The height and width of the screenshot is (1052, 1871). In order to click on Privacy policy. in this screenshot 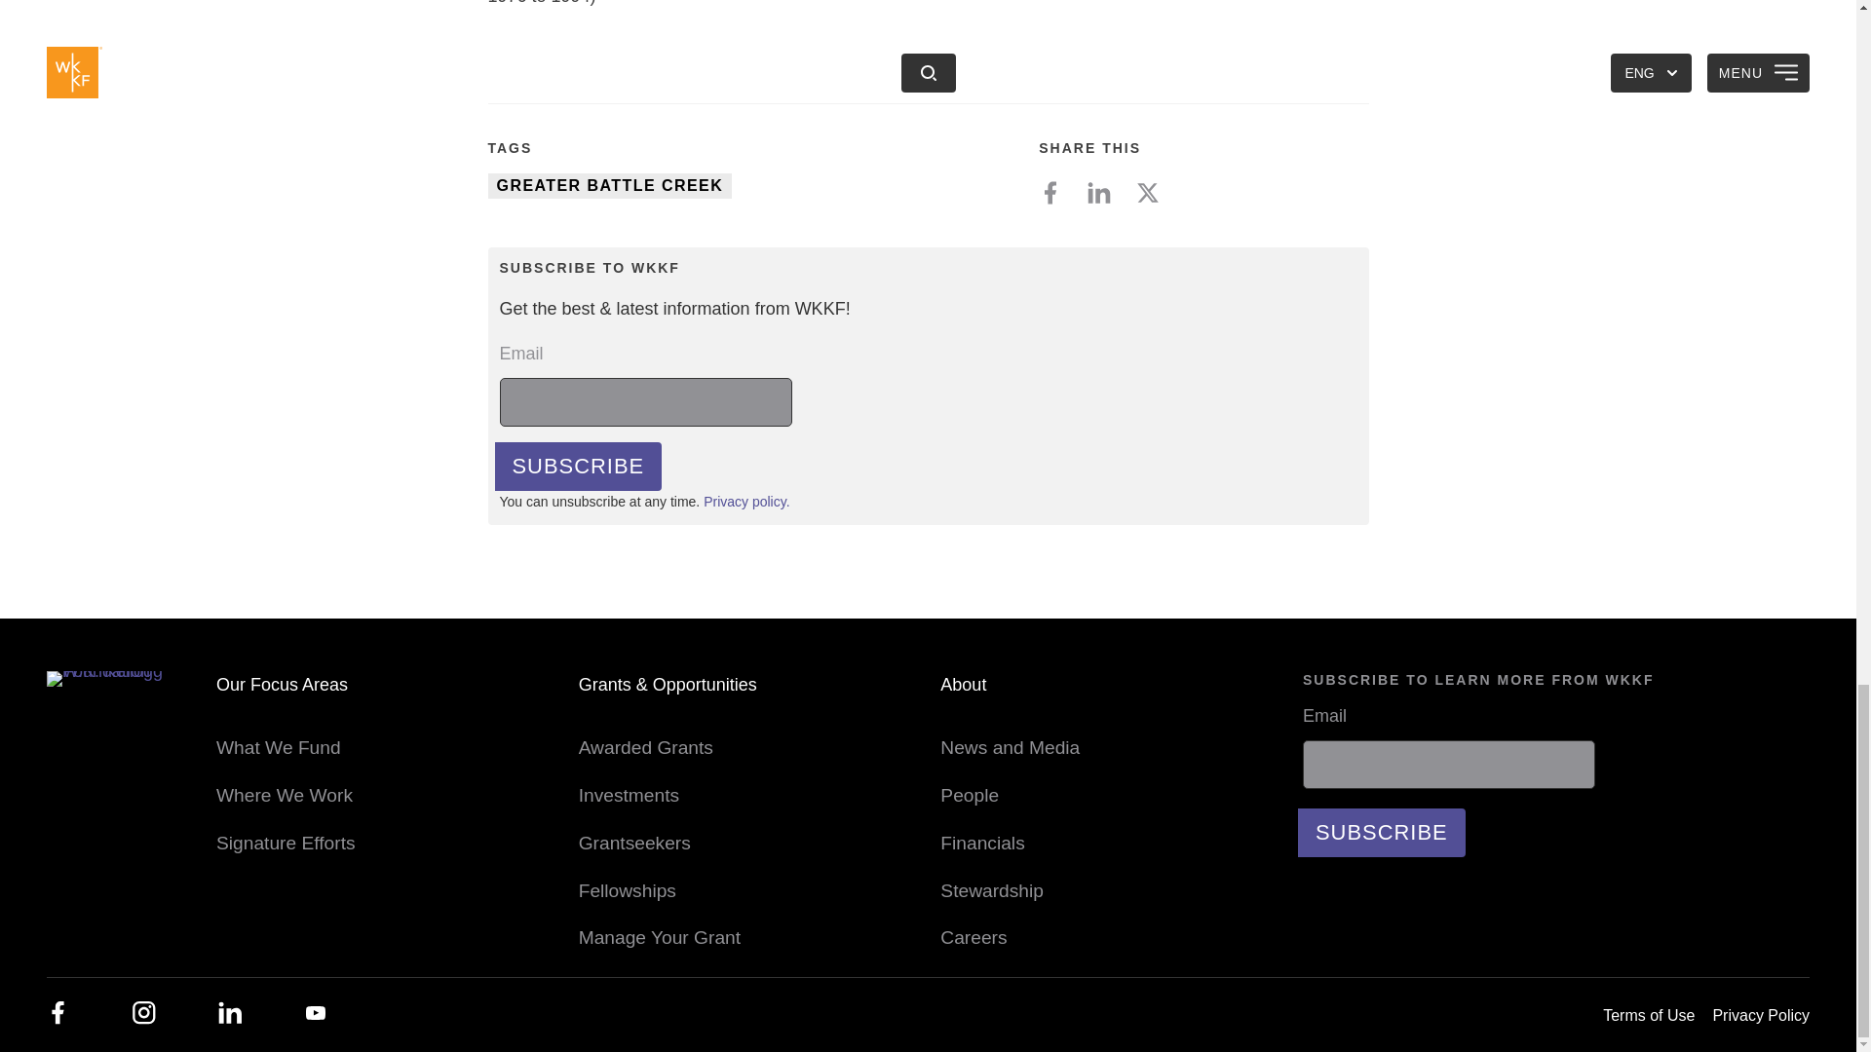, I will do `click(746, 501)`.